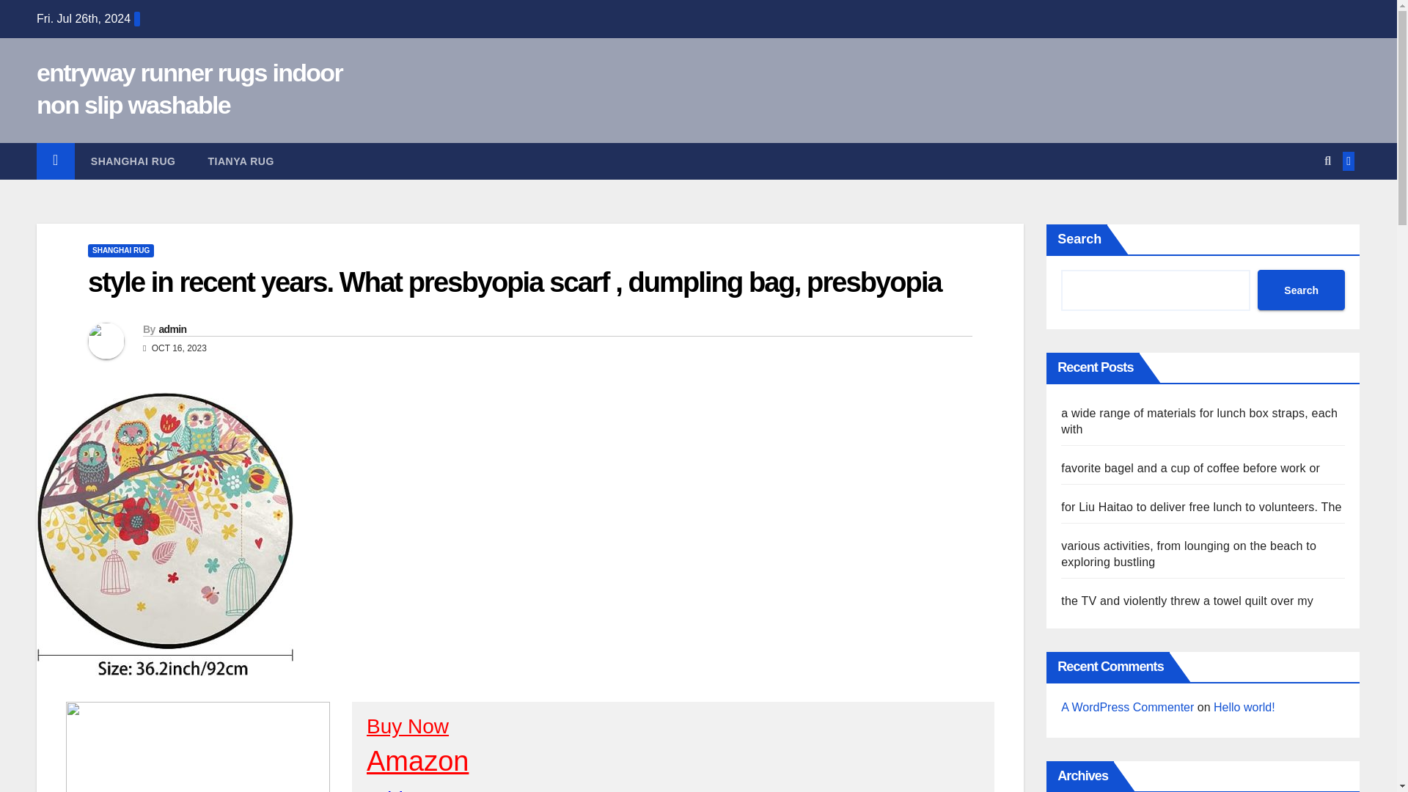 Image resolution: width=1408 pixels, height=792 pixels. Describe the element at coordinates (172, 329) in the screenshot. I see `admin` at that location.